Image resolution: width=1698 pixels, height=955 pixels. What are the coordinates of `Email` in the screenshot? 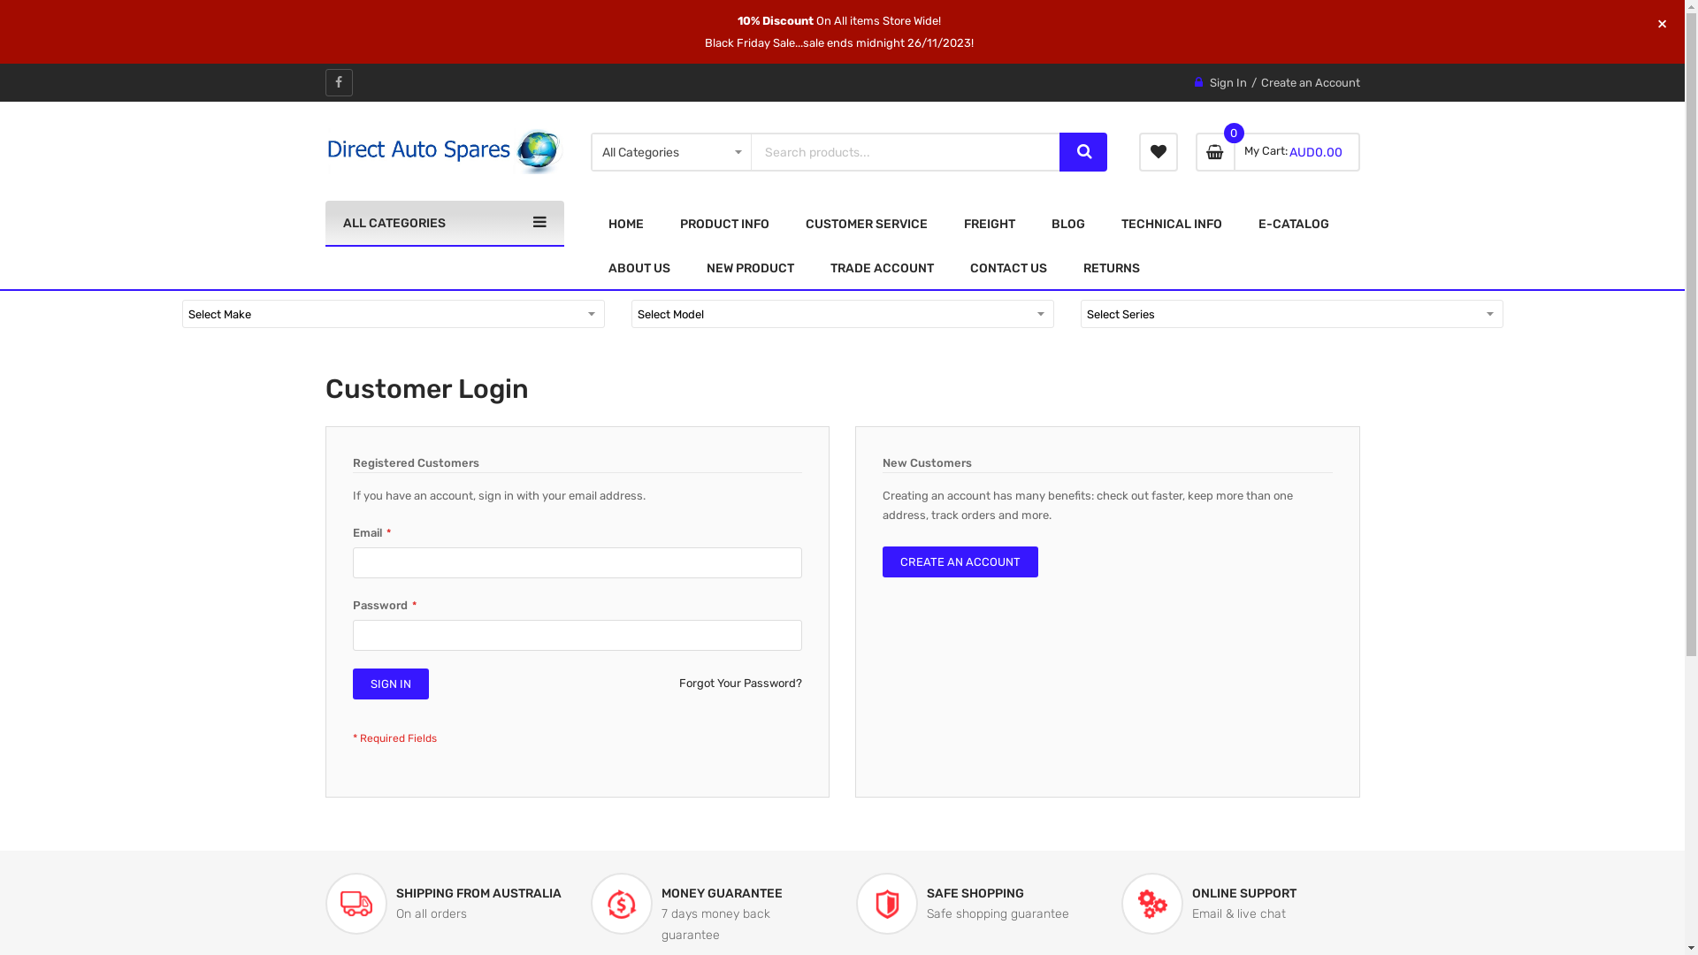 It's located at (577, 562).